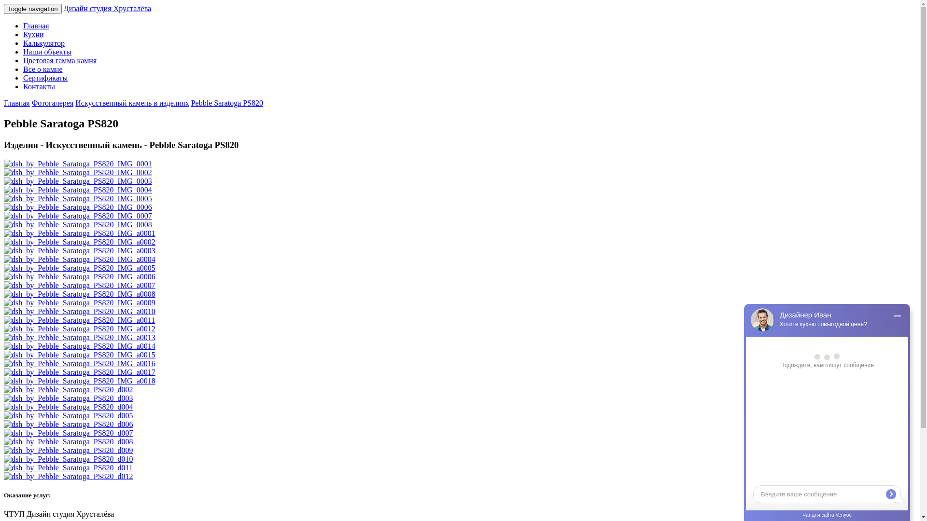 This screenshot has height=521, width=927. Describe the element at coordinates (78, 199) in the screenshot. I see `dsh_by_Pebble_Saratoga_PS820_IMG_0005` at that location.